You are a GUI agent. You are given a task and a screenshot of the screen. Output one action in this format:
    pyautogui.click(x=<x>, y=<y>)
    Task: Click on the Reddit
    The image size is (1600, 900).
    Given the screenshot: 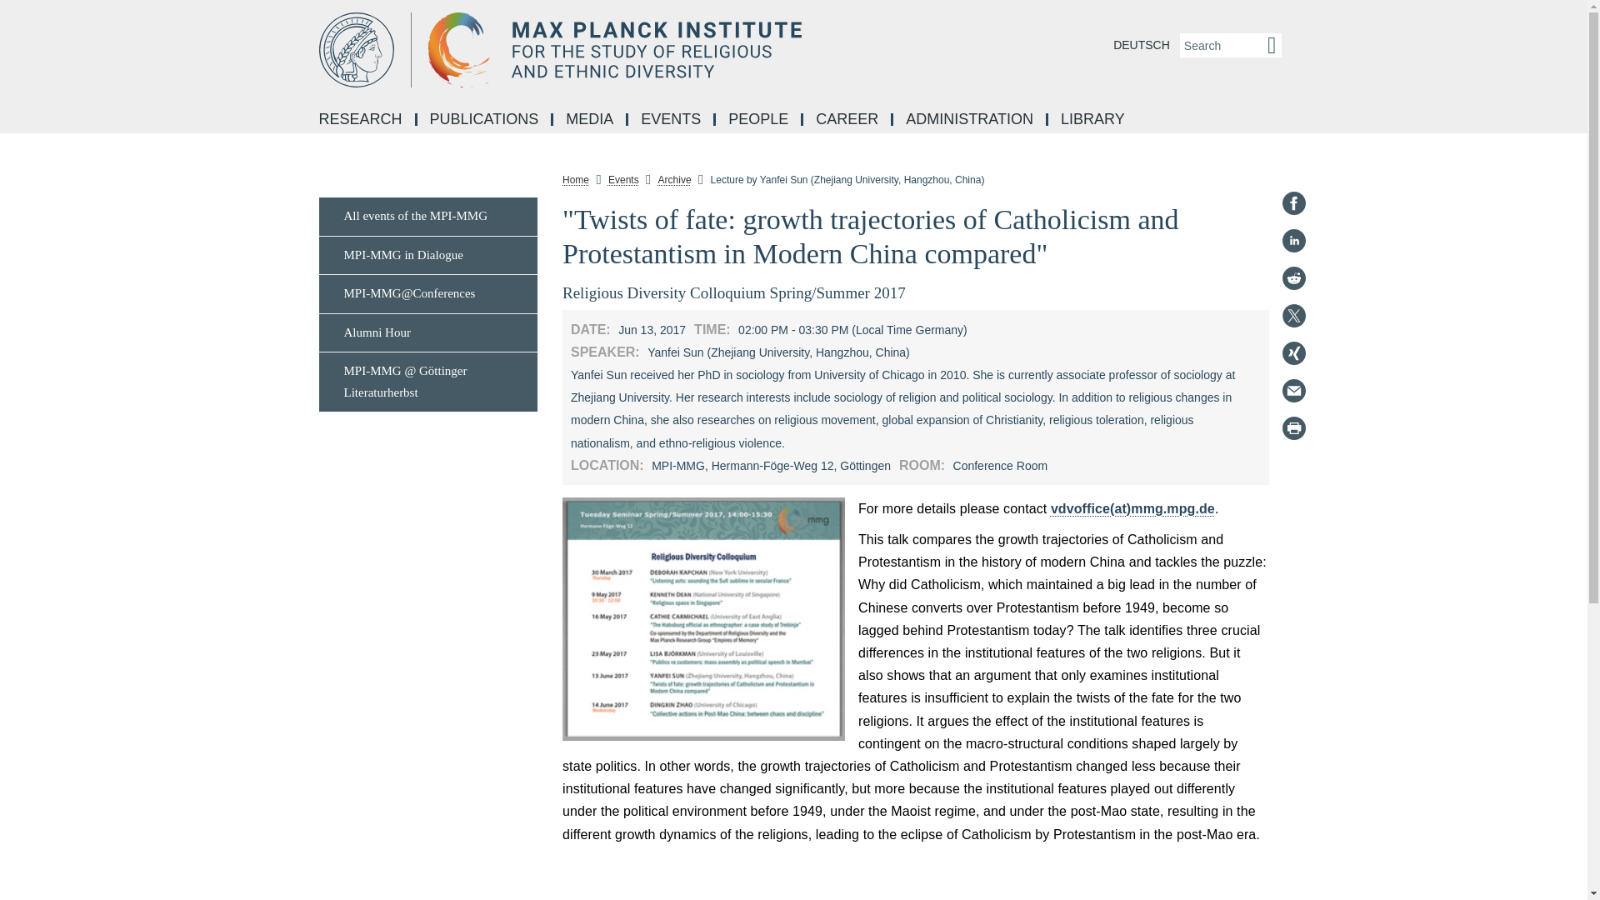 What is the action you would take?
    pyautogui.click(x=1293, y=277)
    